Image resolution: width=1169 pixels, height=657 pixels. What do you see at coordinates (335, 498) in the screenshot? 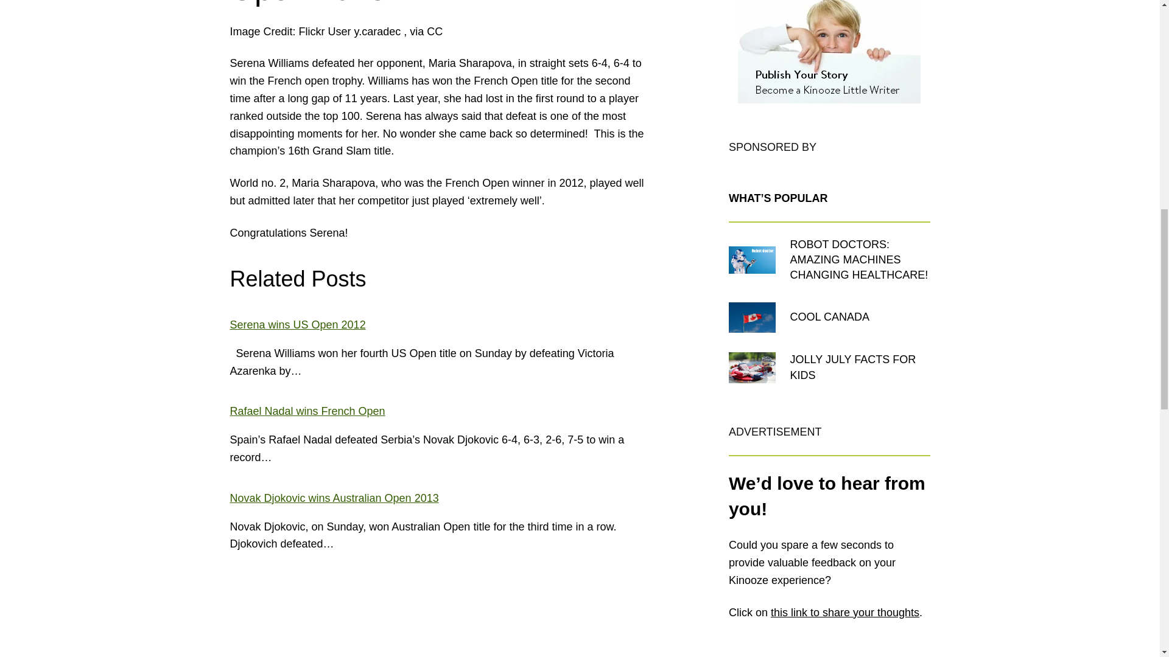
I see `Novak Djokovic wins Australian Open 2013` at bounding box center [335, 498].